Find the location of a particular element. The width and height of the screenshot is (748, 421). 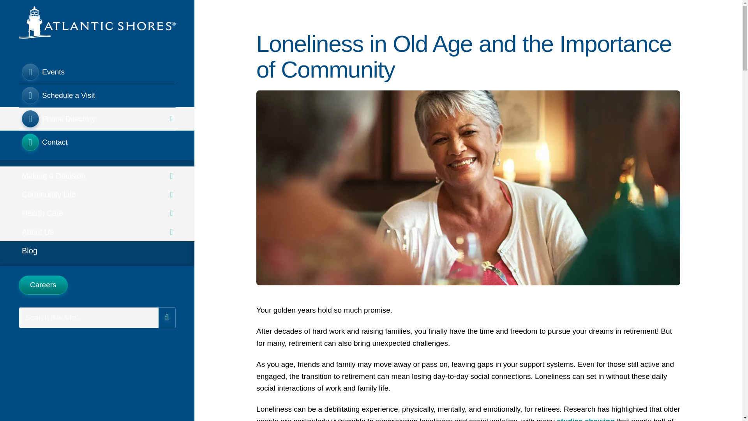

Contact is located at coordinates (97, 142).